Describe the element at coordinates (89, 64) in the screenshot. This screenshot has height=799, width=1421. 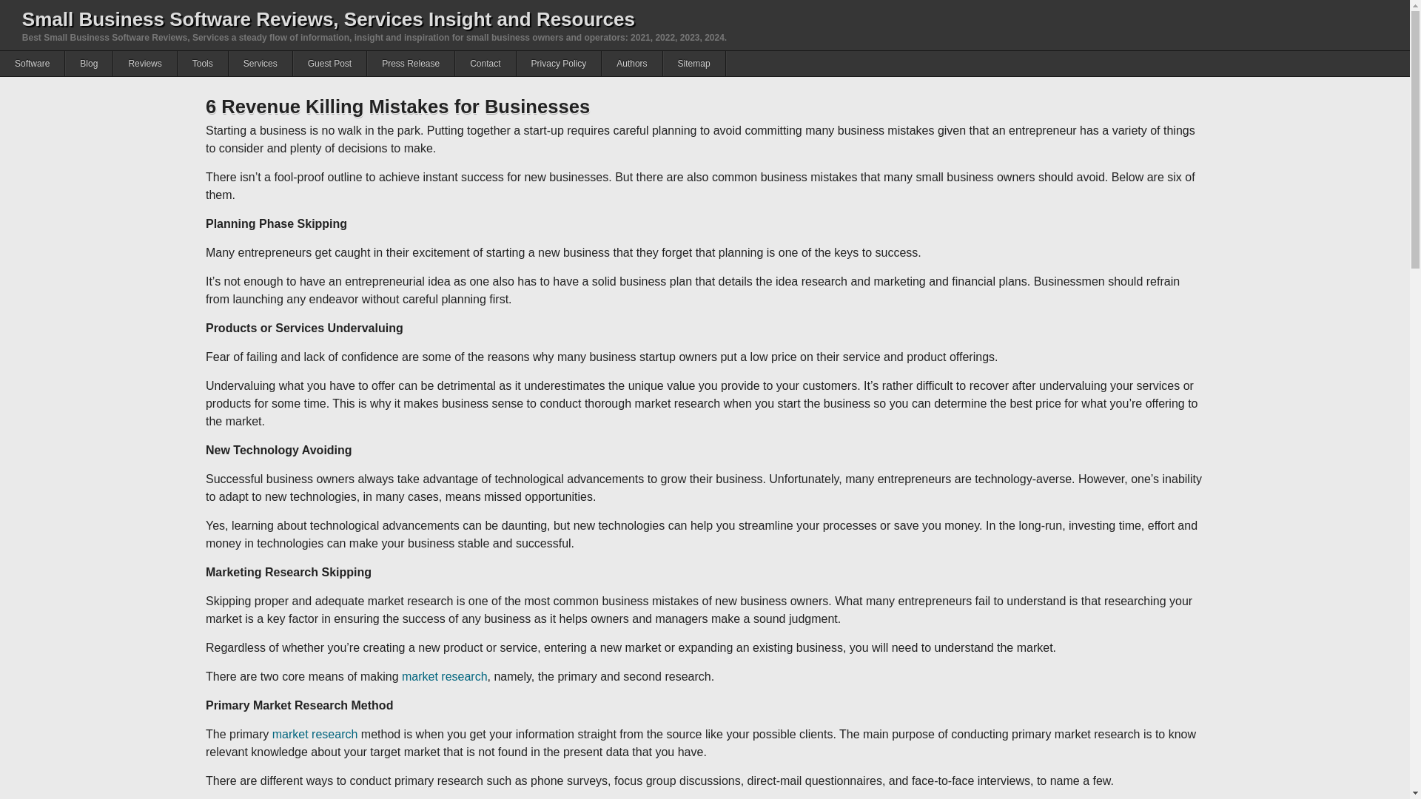
I see `Blog` at that location.